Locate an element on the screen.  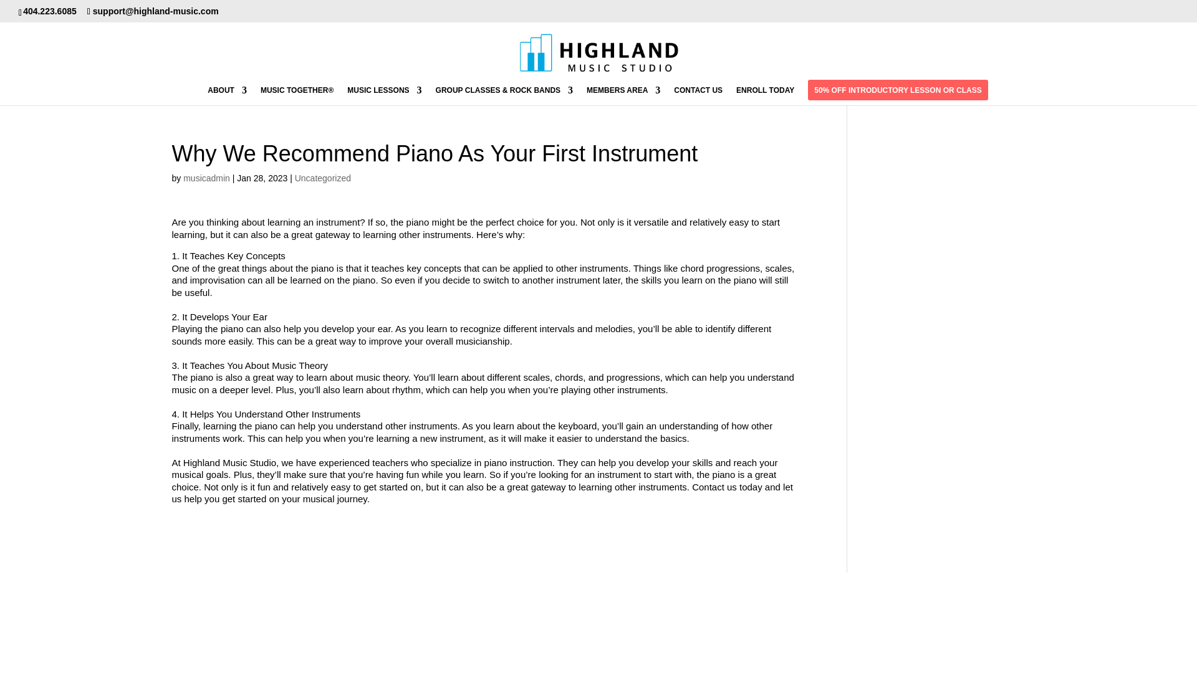
MEMBERS AREA is located at coordinates (623, 95).